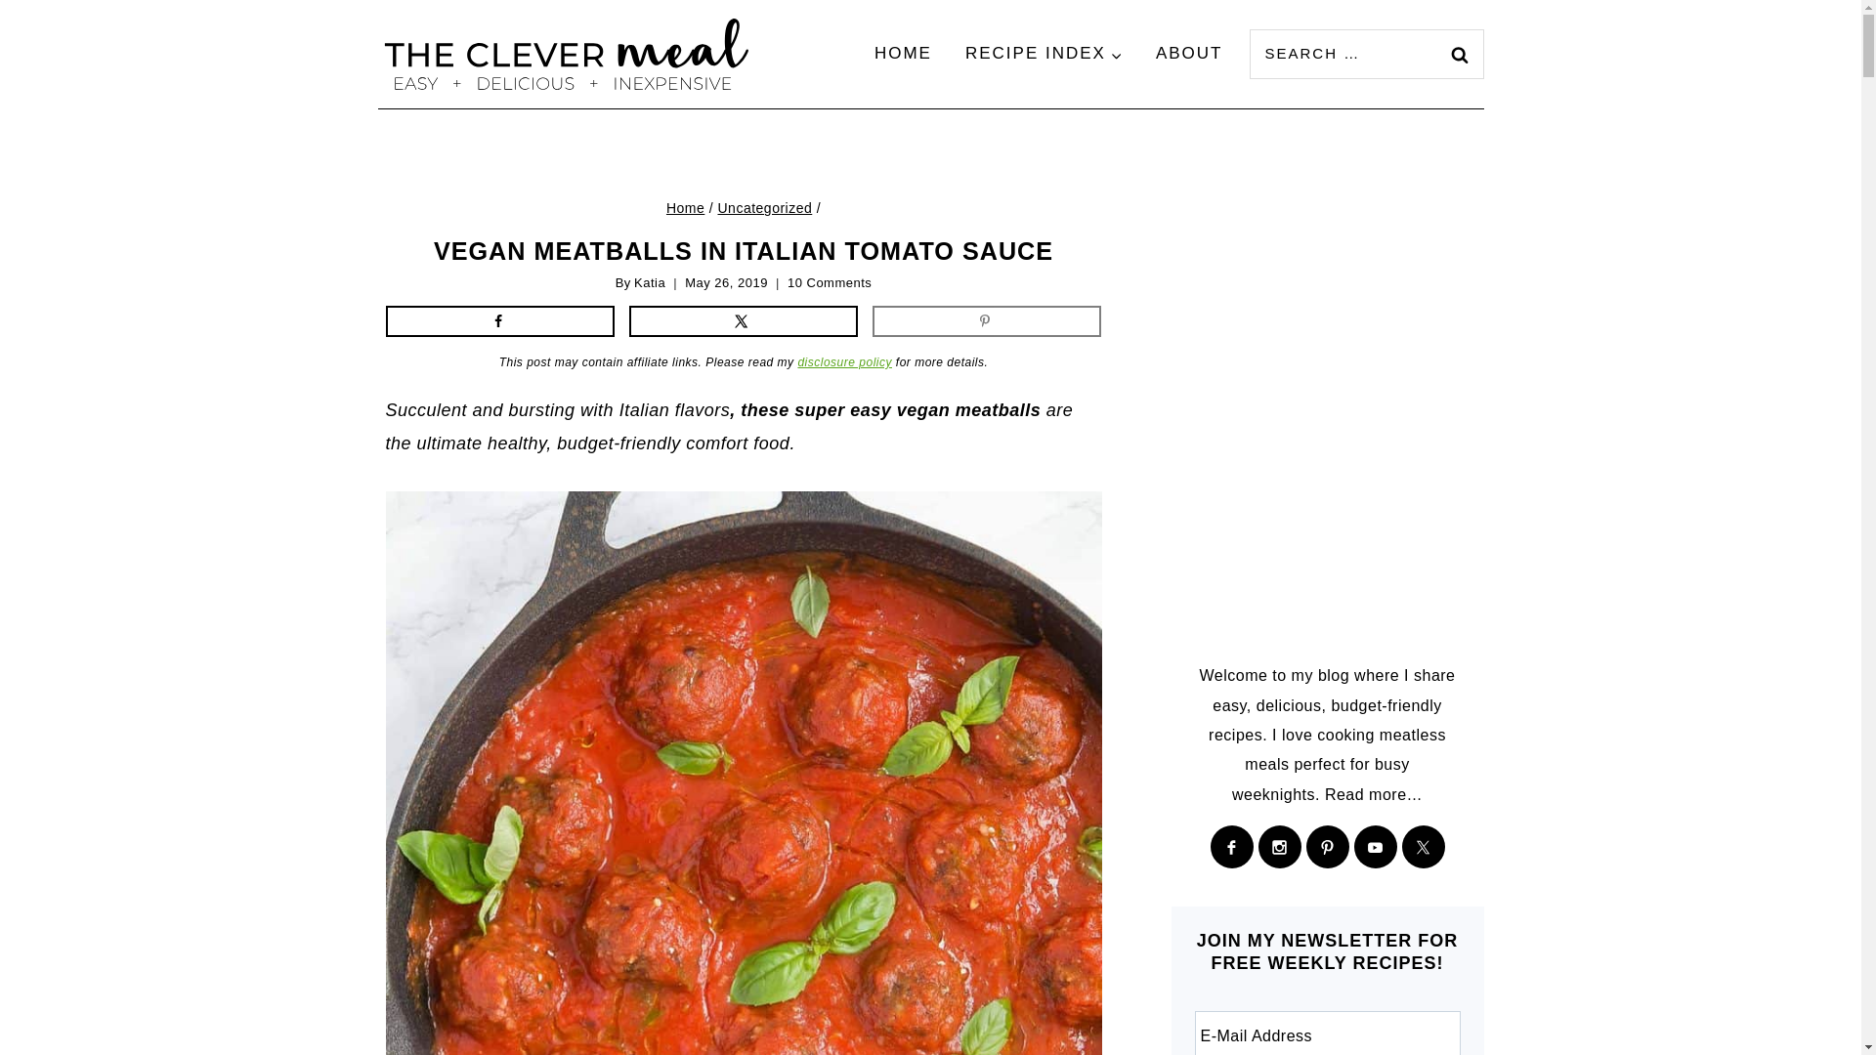 This screenshot has width=1876, height=1055. Describe the element at coordinates (830, 283) in the screenshot. I see `10 Comments` at that location.